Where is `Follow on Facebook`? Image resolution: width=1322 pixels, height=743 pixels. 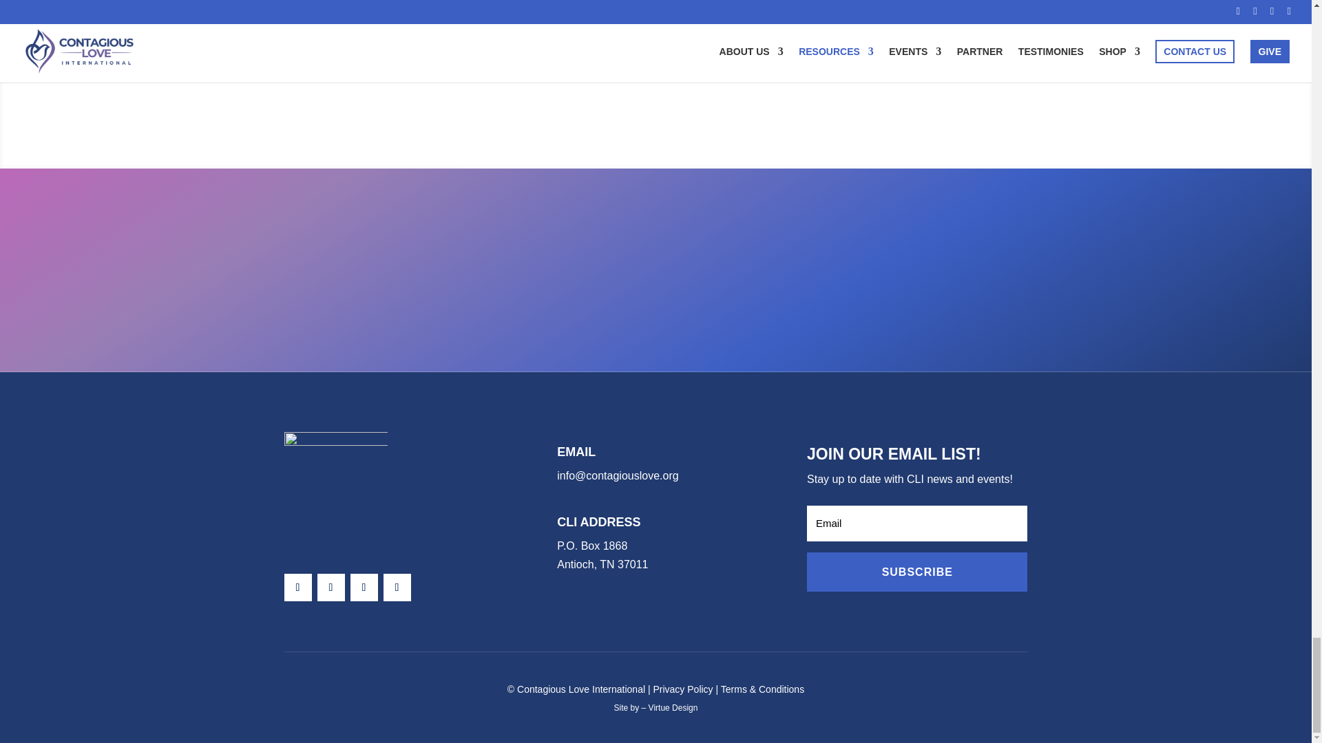 Follow on Facebook is located at coordinates (330, 587).